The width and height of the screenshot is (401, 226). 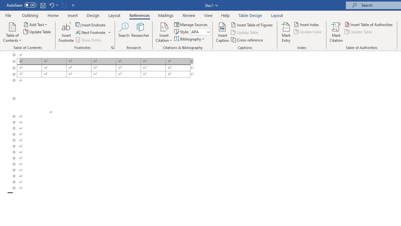 What do you see at coordinates (359, 32) in the screenshot?
I see `Update Table` at bounding box center [359, 32].